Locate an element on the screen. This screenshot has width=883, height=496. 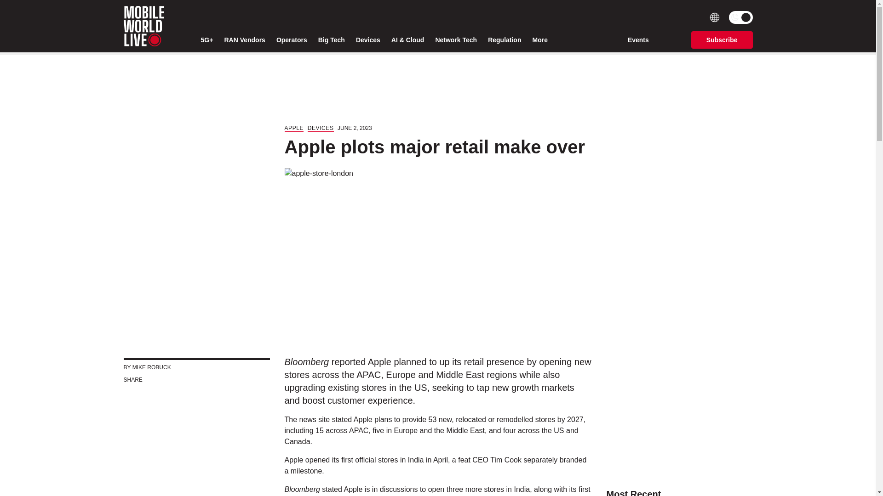
Big Tech is located at coordinates (331, 40).